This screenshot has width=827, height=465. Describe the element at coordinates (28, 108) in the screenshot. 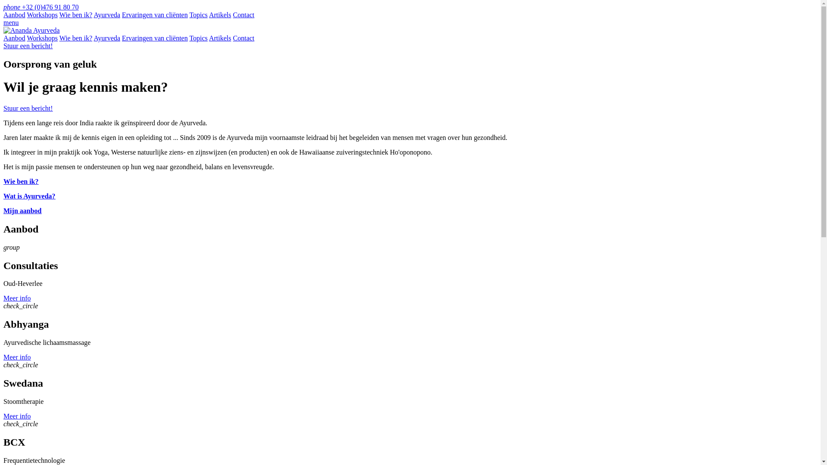

I see `Stuur een bericht!` at that location.